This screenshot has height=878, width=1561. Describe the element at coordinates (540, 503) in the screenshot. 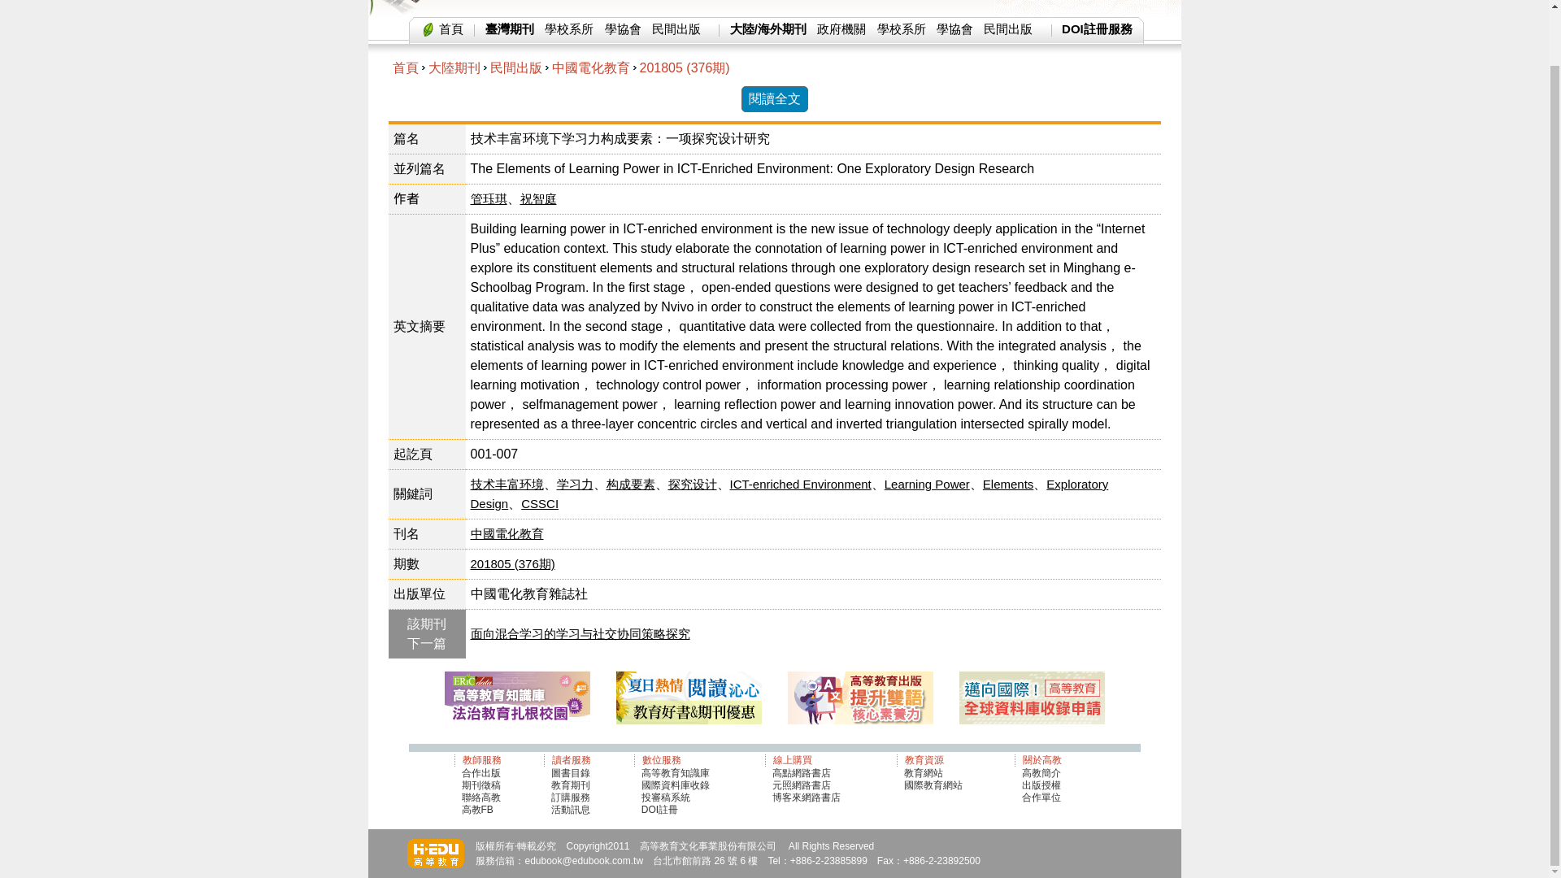

I see `CSSCI` at that location.